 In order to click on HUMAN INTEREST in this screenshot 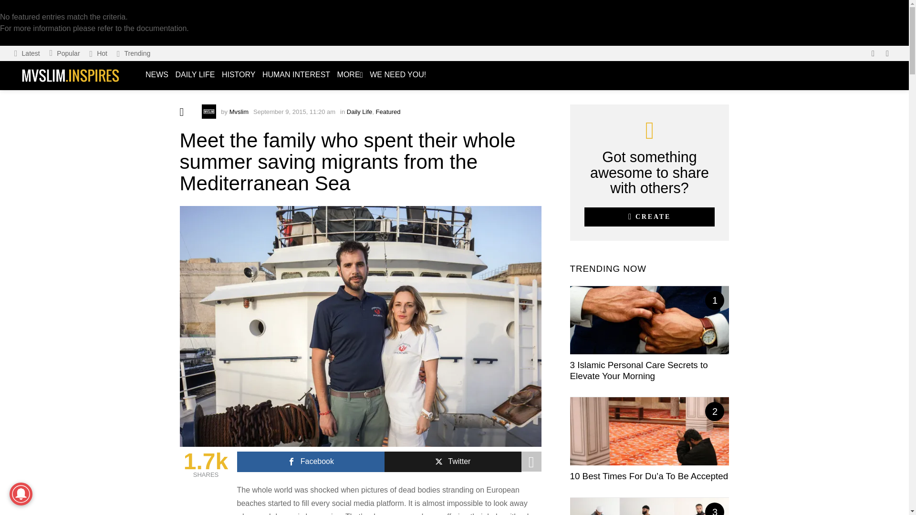, I will do `click(296, 75)`.